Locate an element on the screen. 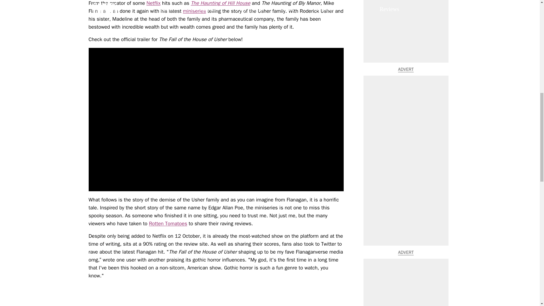 This screenshot has width=544, height=306. Netflix is located at coordinates (153, 3).